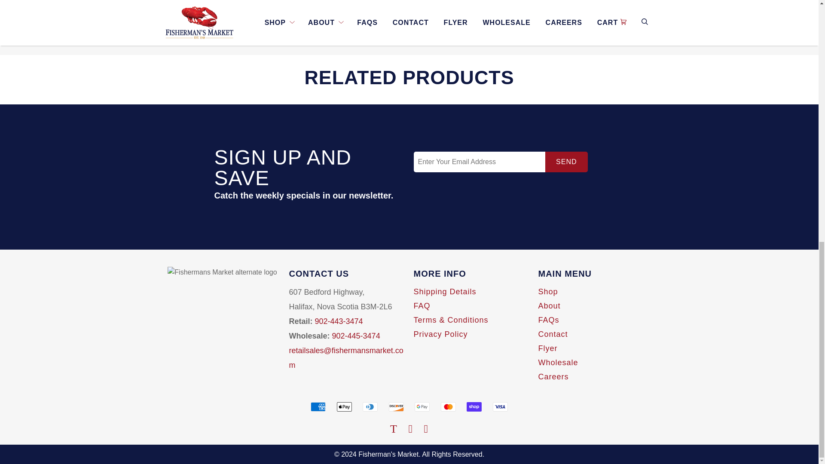 The image size is (825, 464). Describe the element at coordinates (370, 406) in the screenshot. I see `DINERS CLUB` at that location.